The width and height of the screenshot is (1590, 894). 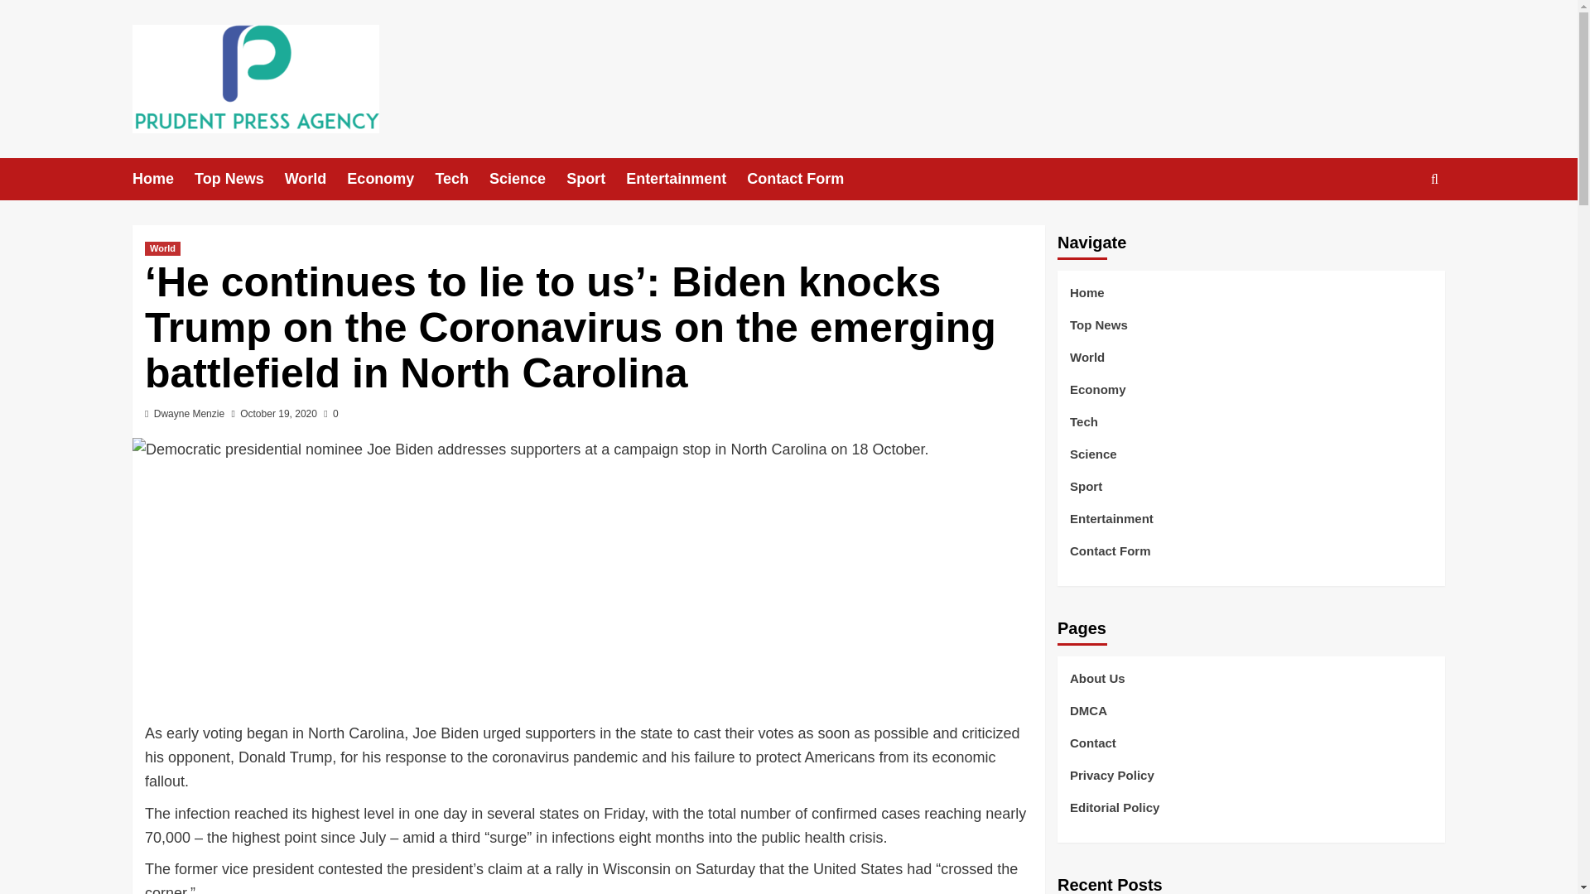 I want to click on Dwayne Menzie, so click(x=189, y=413).